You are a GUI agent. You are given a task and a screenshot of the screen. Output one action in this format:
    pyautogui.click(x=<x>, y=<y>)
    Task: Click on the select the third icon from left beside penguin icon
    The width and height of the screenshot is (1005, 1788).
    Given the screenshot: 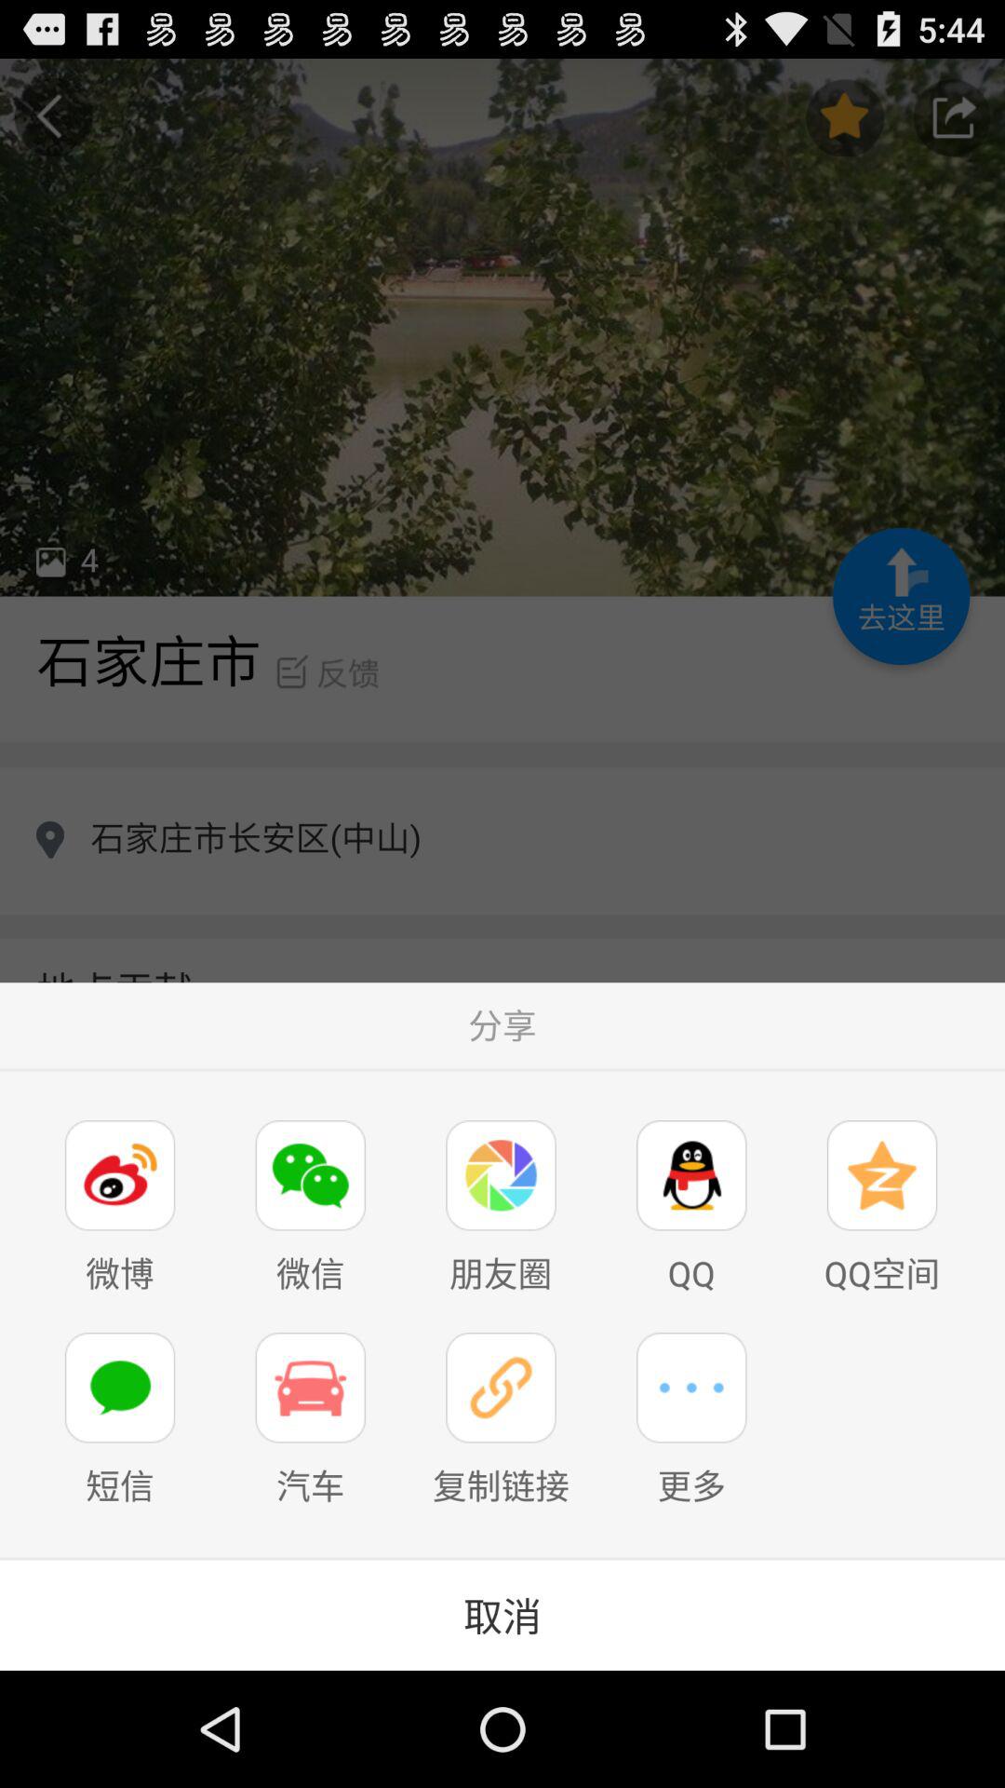 What is the action you would take?
    pyautogui.click(x=501, y=1175)
    